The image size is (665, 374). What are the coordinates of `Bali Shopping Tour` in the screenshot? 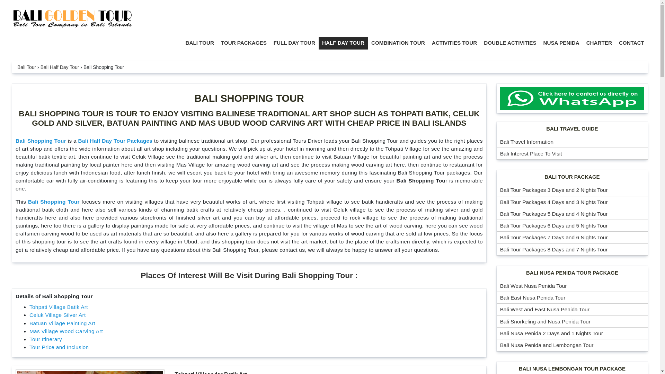 It's located at (41, 141).